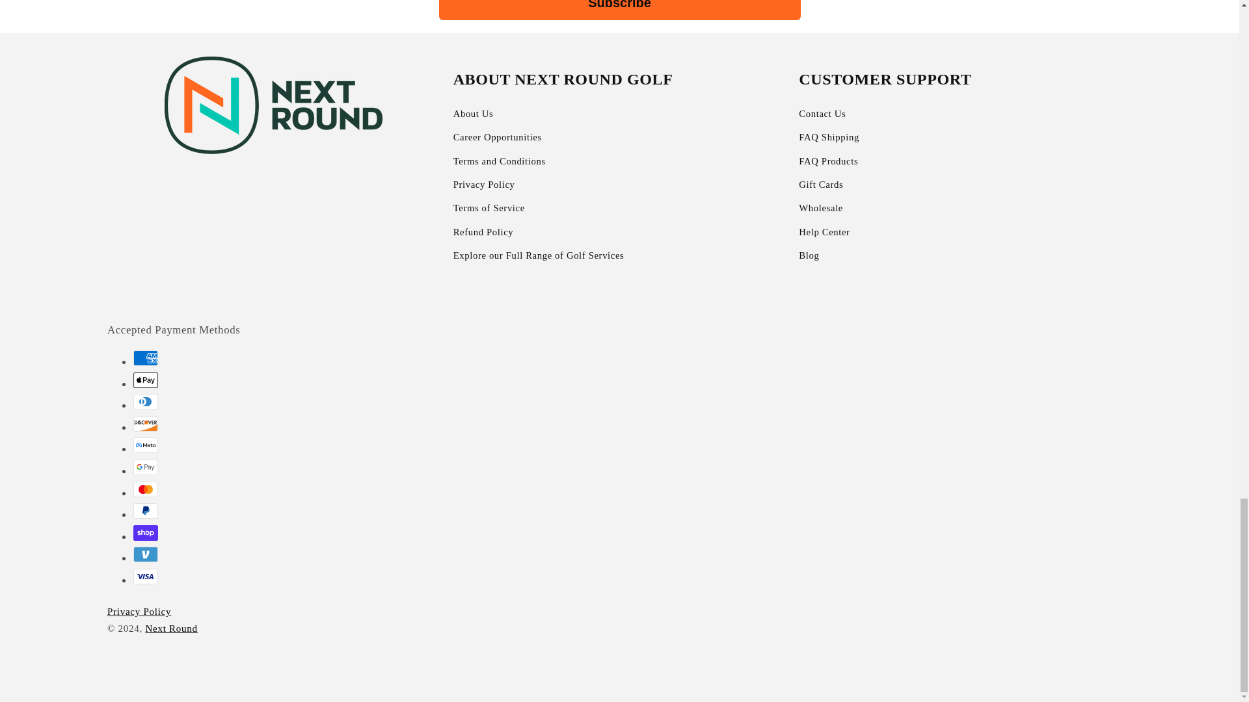 The width and height of the screenshot is (1249, 702). What do you see at coordinates (146, 401) in the screenshot?
I see `Diners Club` at bounding box center [146, 401].